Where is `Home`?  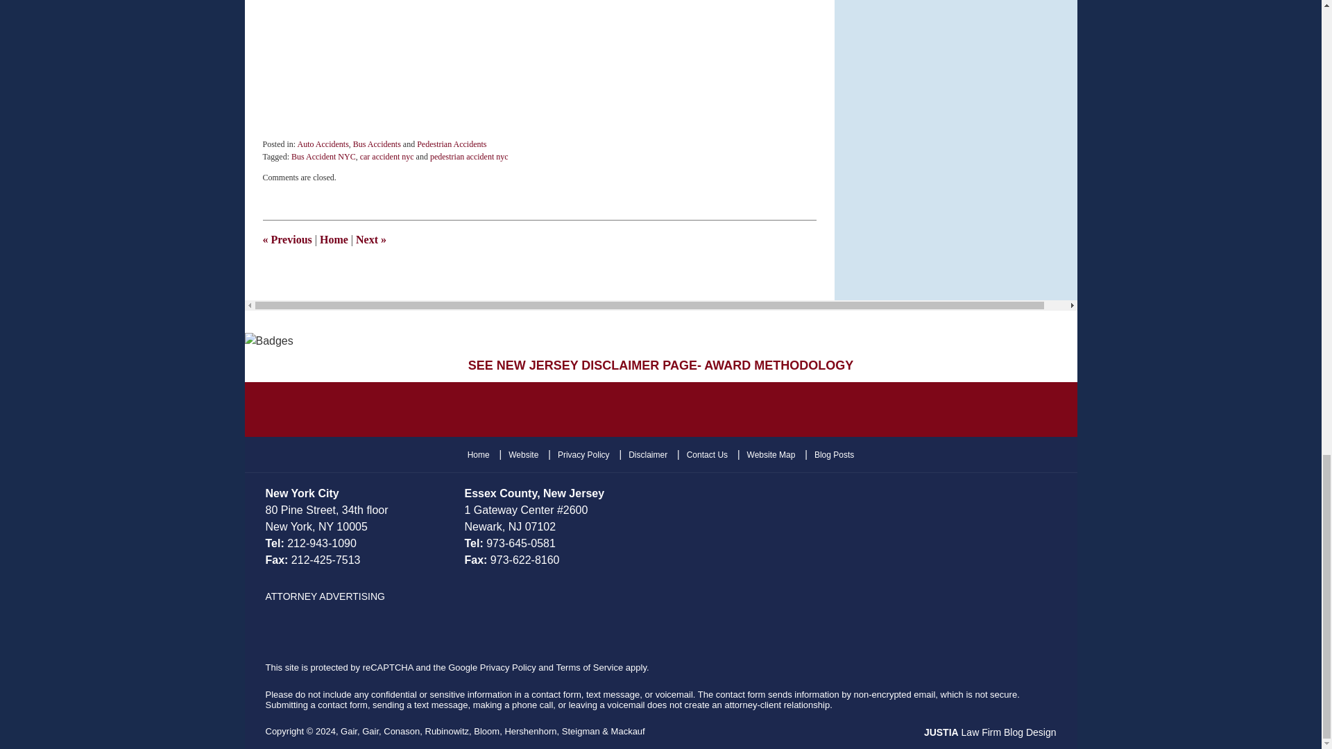 Home is located at coordinates (333, 239).